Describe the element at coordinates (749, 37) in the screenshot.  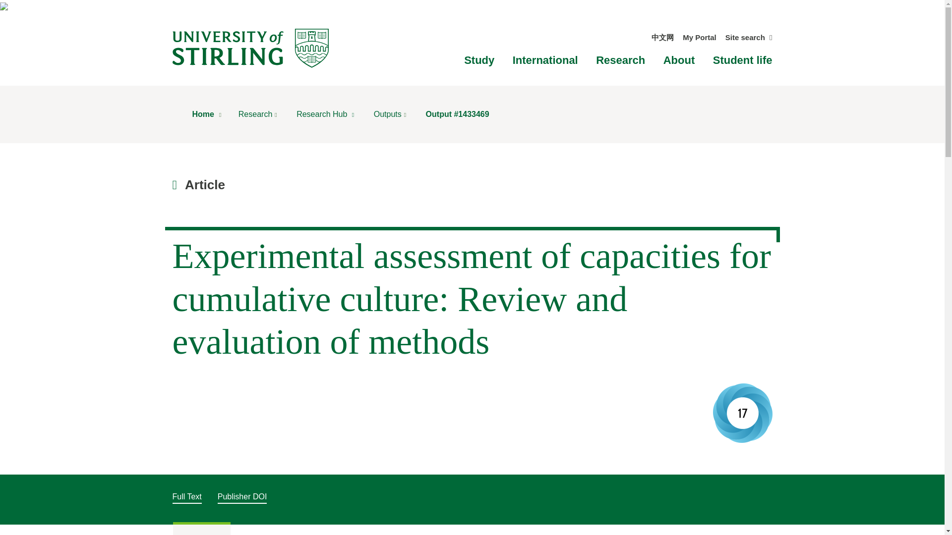
I see `Site search` at that location.